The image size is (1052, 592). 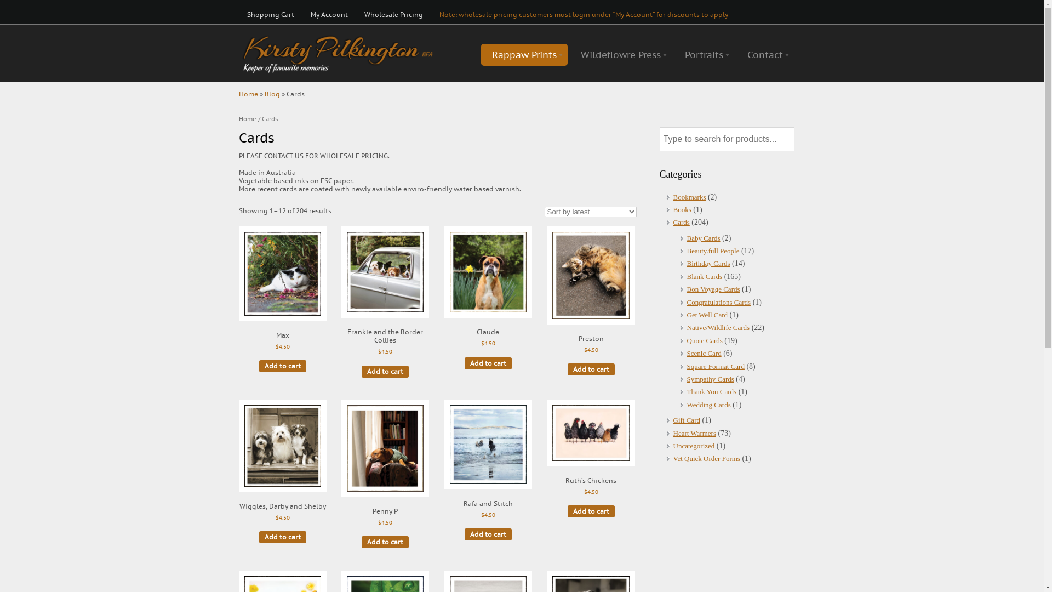 What do you see at coordinates (719, 328) in the screenshot?
I see `Native/Wildlife Cards` at bounding box center [719, 328].